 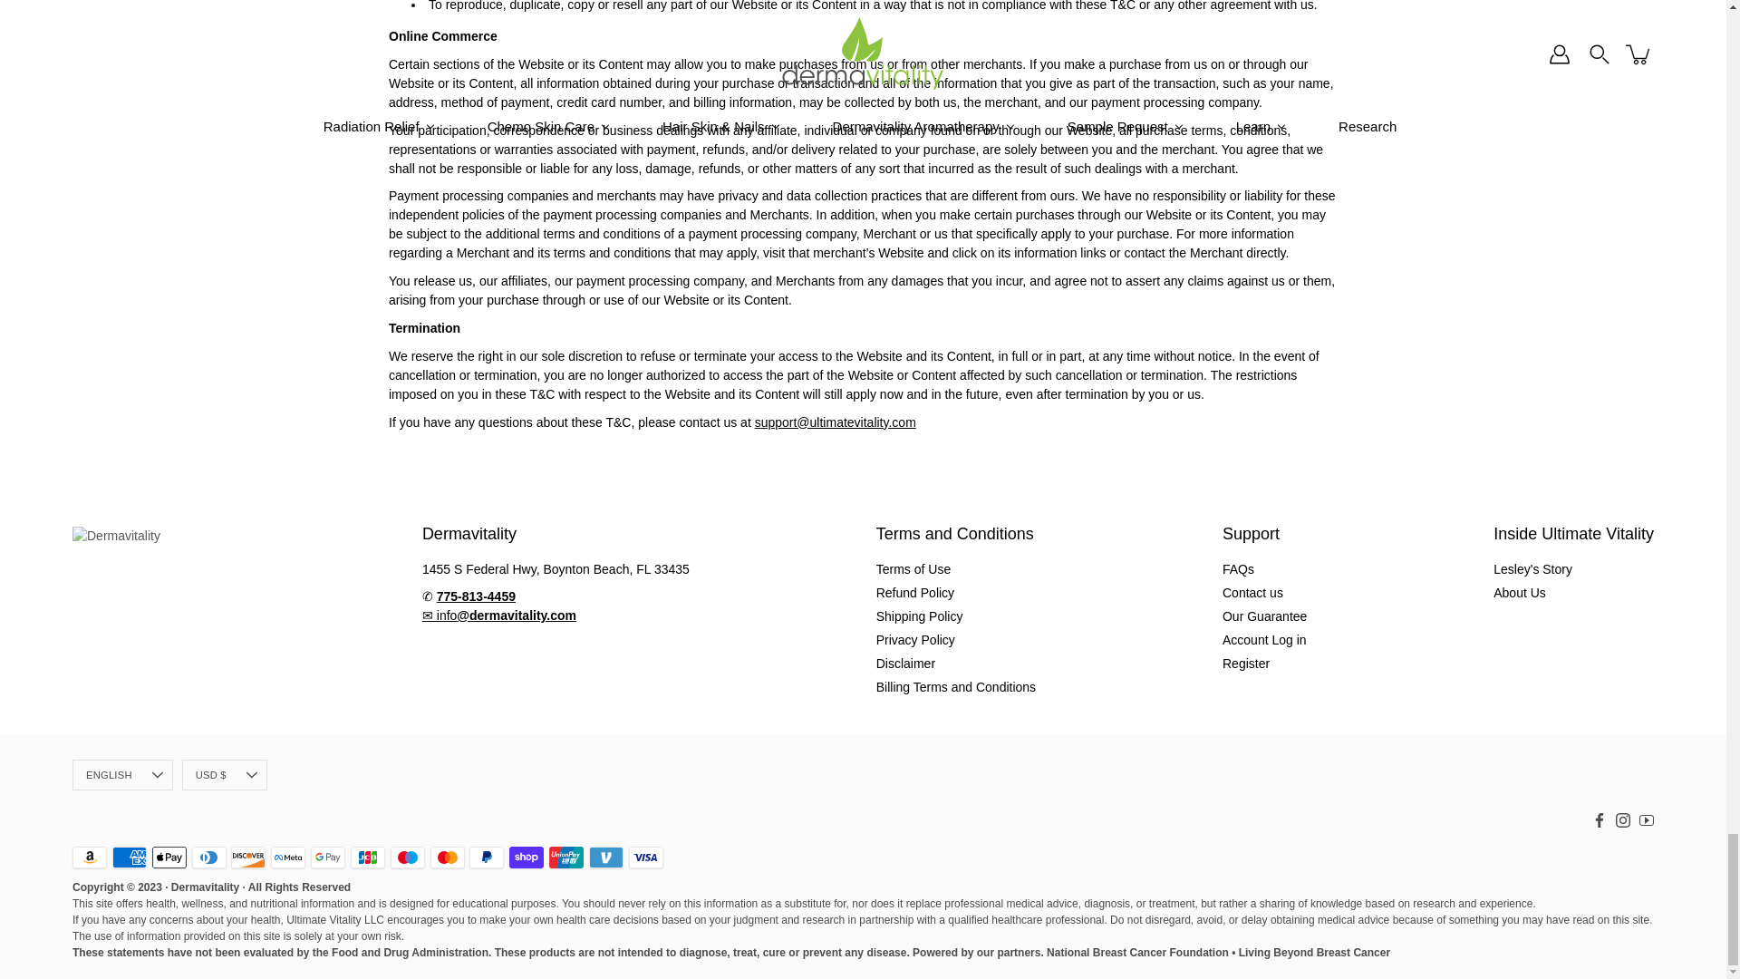 I want to click on PayPal, so click(x=487, y=858).